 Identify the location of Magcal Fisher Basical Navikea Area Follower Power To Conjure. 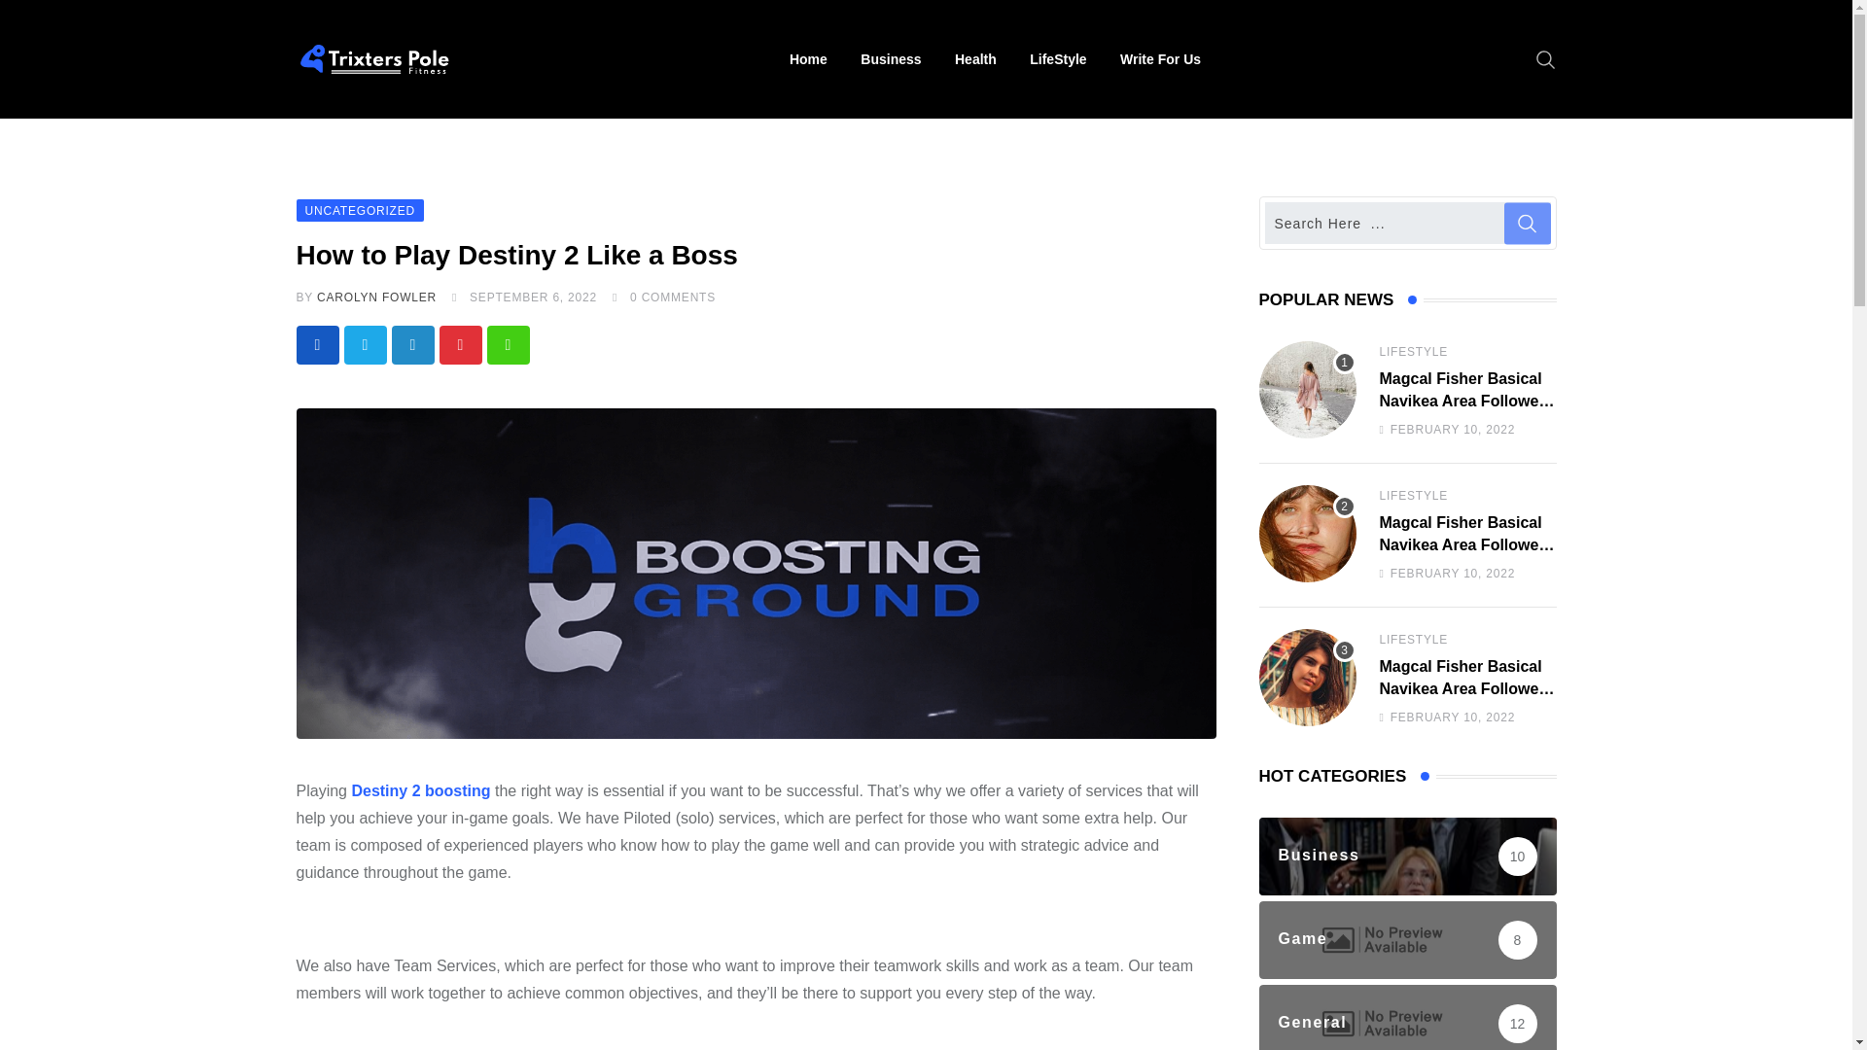
(1307, 677).